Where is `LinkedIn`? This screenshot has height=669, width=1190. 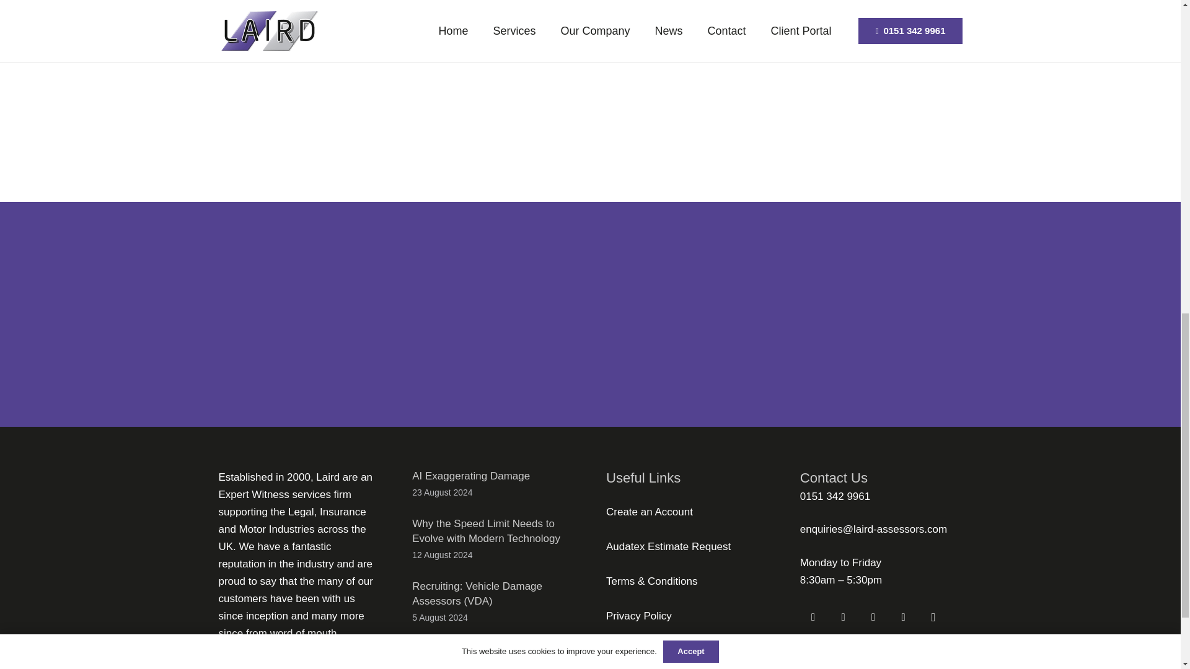
LinkedIn is located at coordinates (903, 618).